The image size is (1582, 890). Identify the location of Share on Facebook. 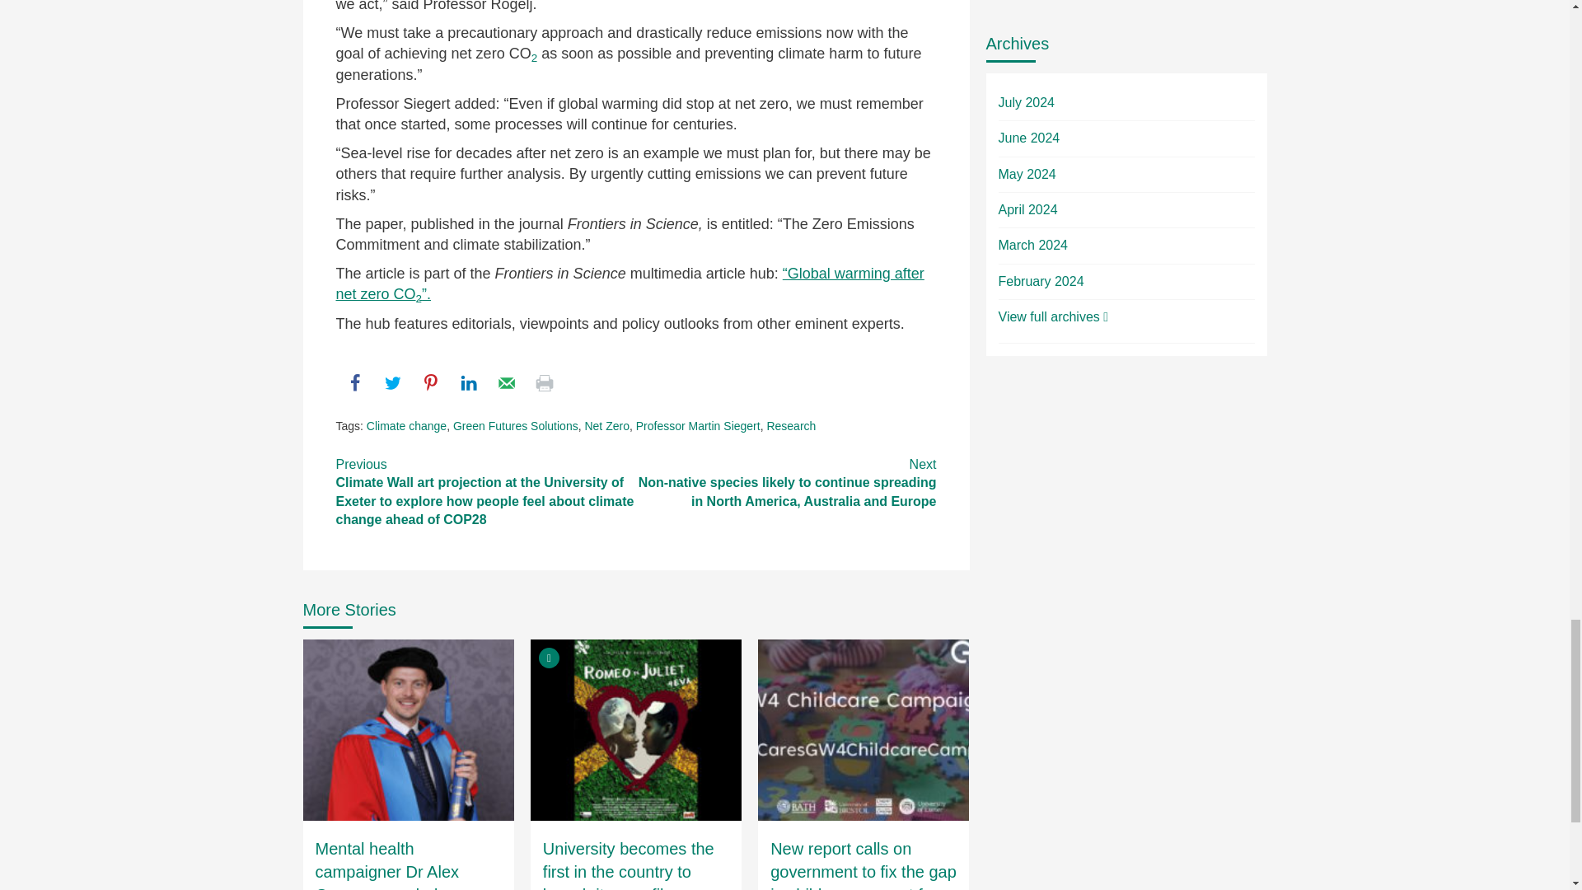
(354, 382).